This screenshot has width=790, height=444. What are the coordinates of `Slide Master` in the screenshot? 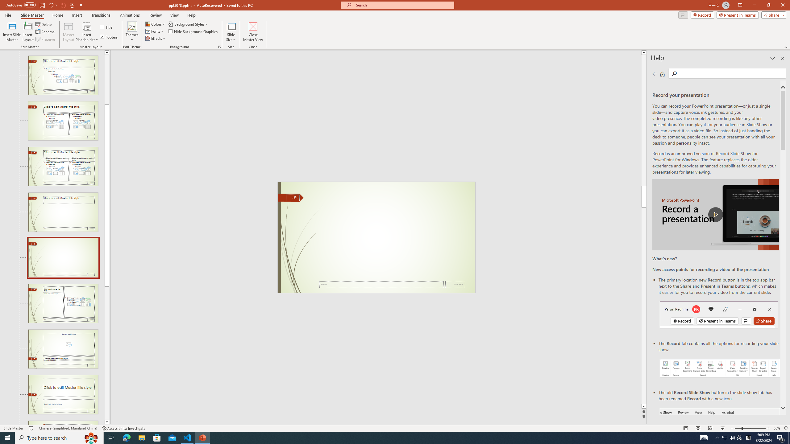 It's located at (32, 15).